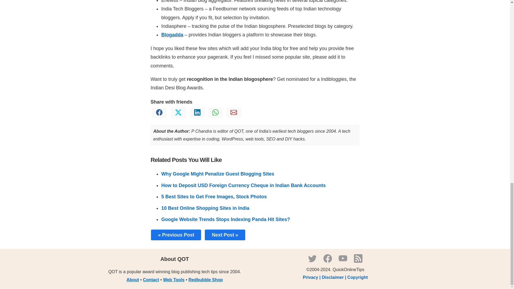 This screenshot has height=289, width=514. What do you see at coordinates (225, 219) in the screenshot?
I see `Google Website Trends Stops Indexing Panda Hit Sites?` at bounding box center [225, 219].